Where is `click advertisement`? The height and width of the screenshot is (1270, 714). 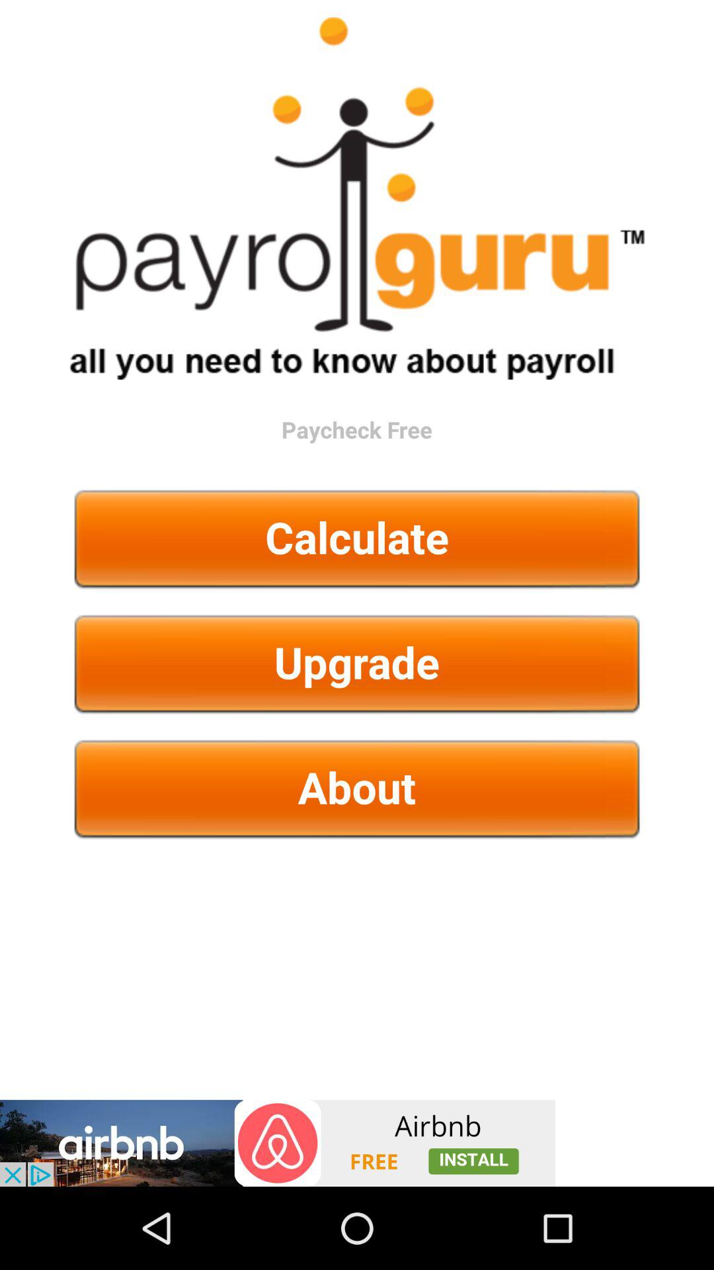 click advertisement is located at coordinates (278, 1143).